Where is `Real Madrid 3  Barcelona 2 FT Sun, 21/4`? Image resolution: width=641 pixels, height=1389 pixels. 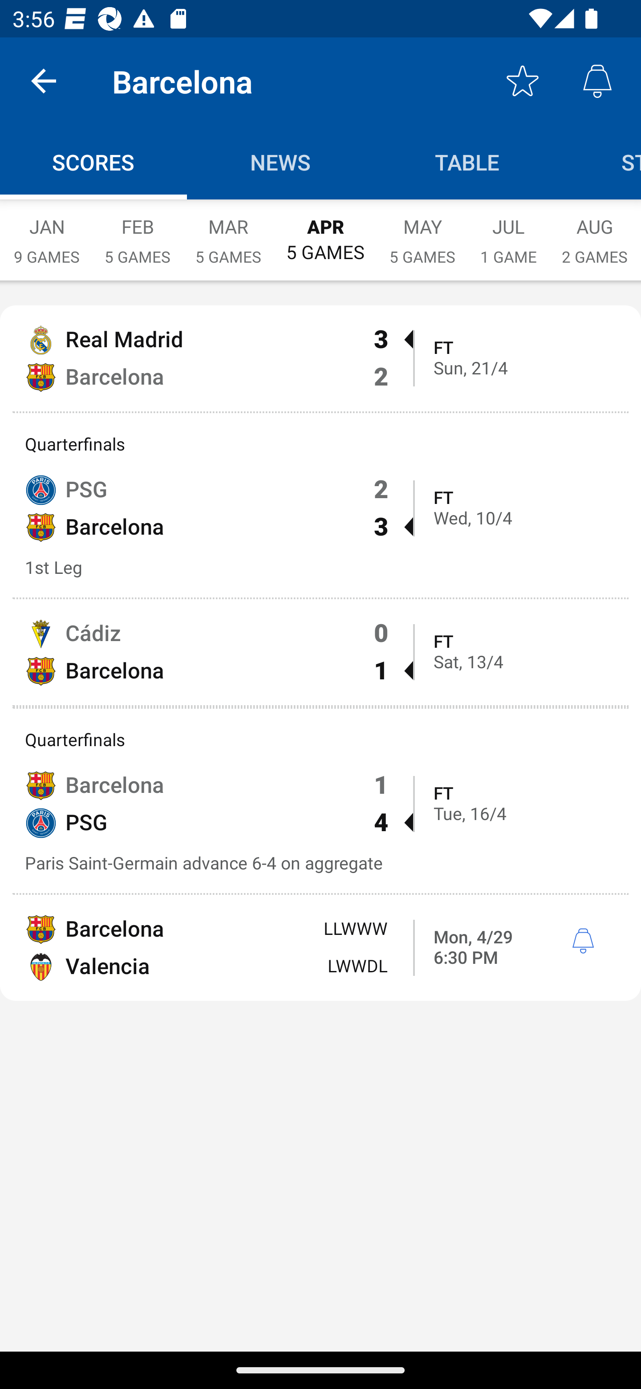
Real Madrid 3  Barcelona 2 FT Sun, 21/4 is located at coordinates (320, 358).